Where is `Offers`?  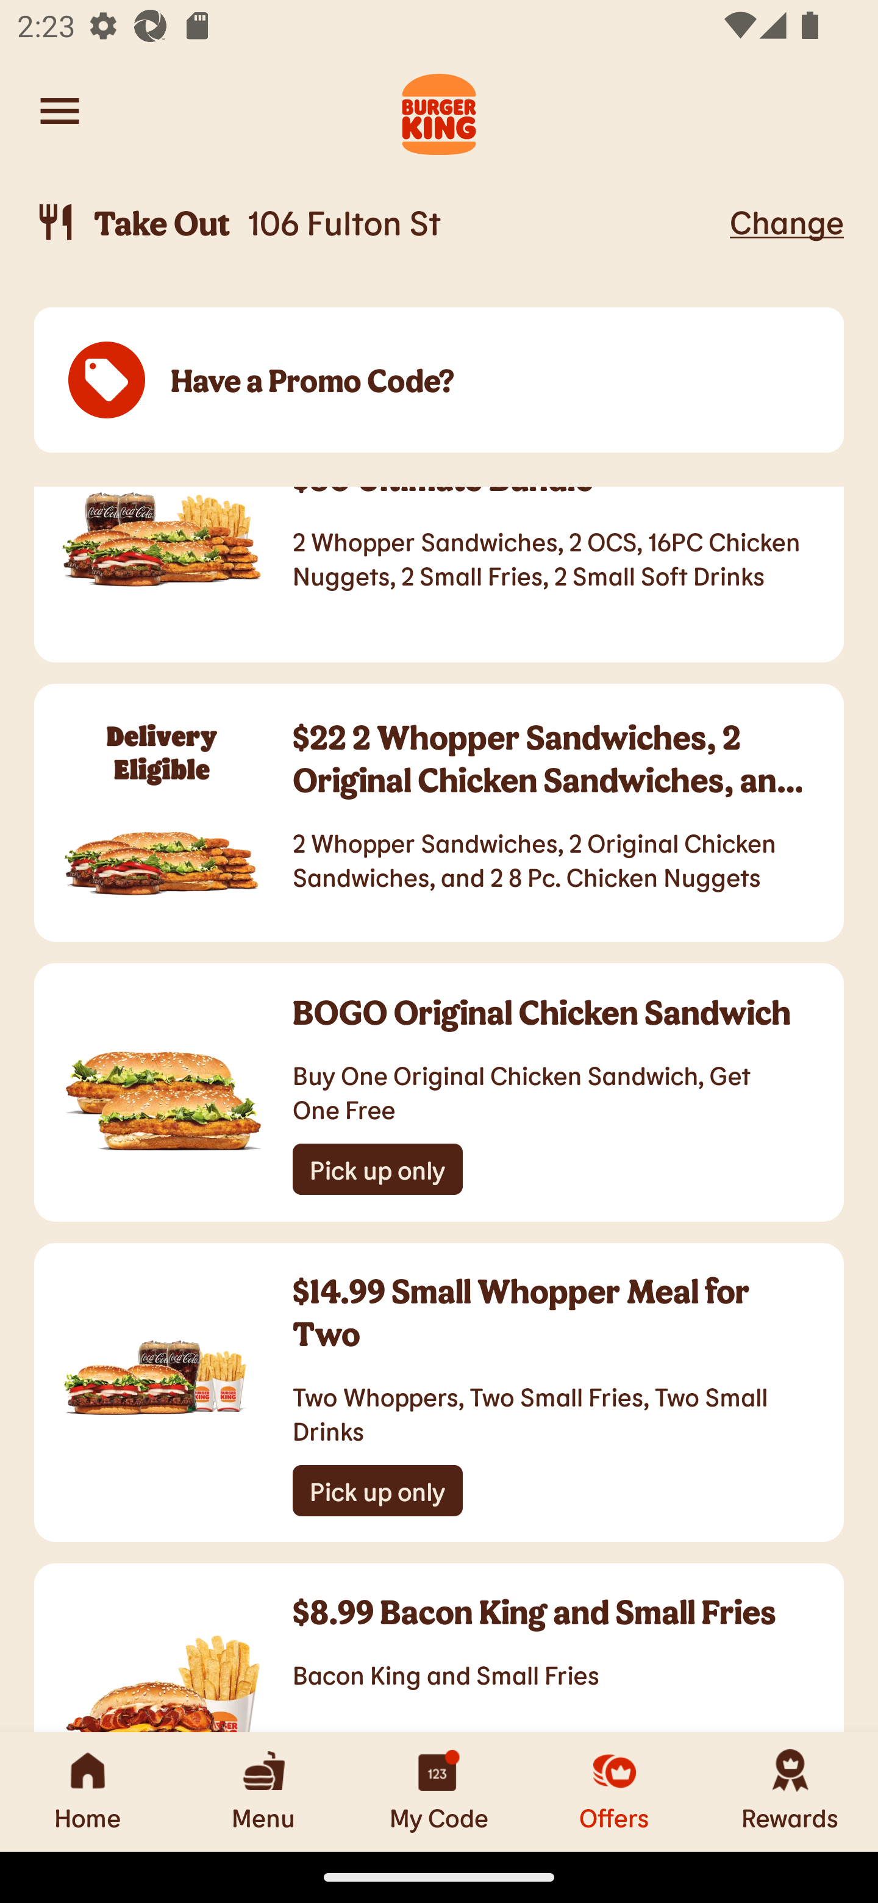
Offers is located at coordinates (615, 1791).